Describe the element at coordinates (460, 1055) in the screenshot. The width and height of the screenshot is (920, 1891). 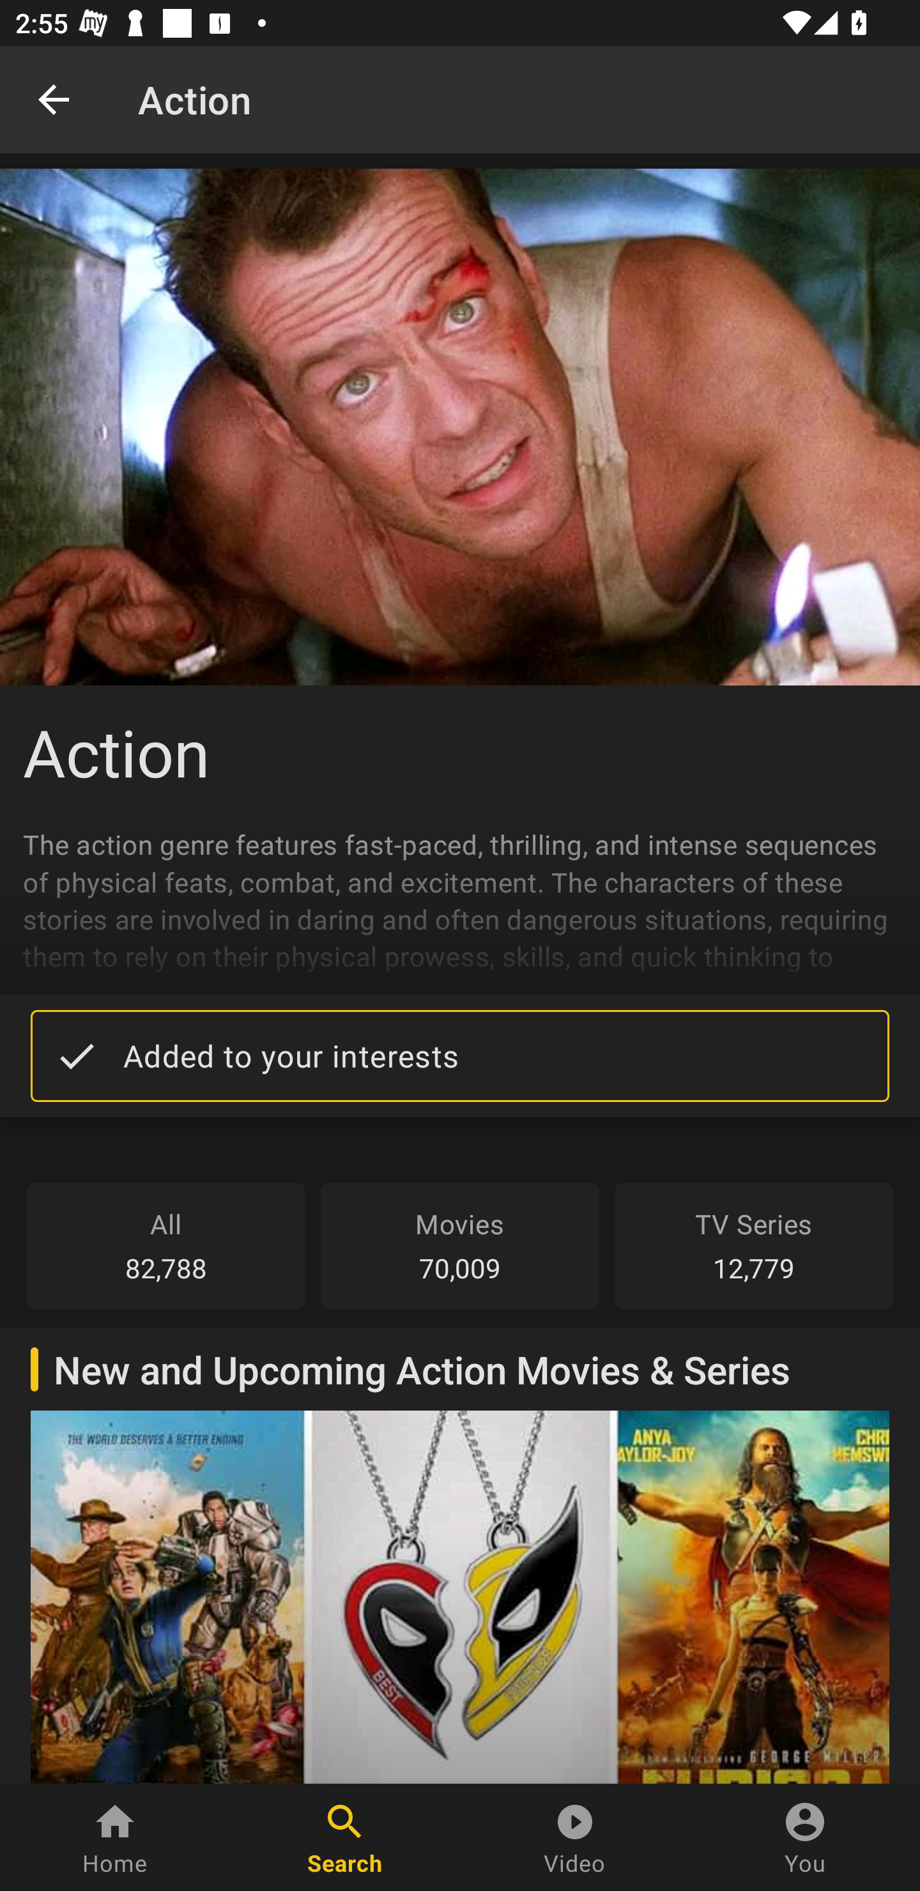
I see `Added to your interests` at that location.